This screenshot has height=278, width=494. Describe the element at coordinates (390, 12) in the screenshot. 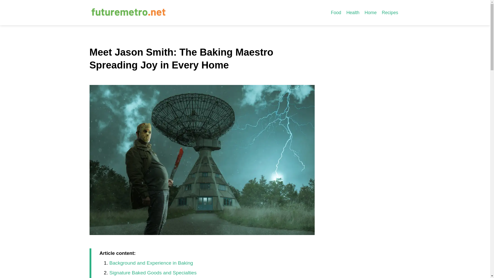

I see `Recipes` at that location.